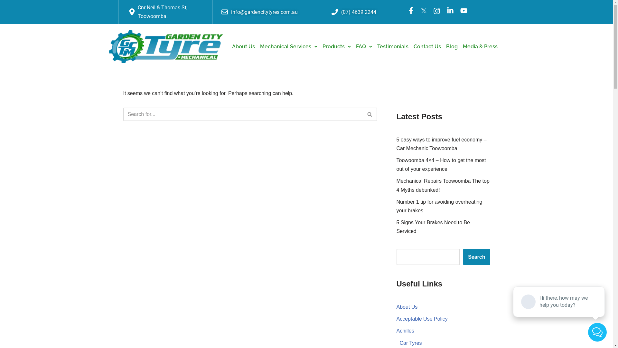 The height and width of the screenshot is (348, 618). I want to click on Mechanical Services, so click(289, 47).